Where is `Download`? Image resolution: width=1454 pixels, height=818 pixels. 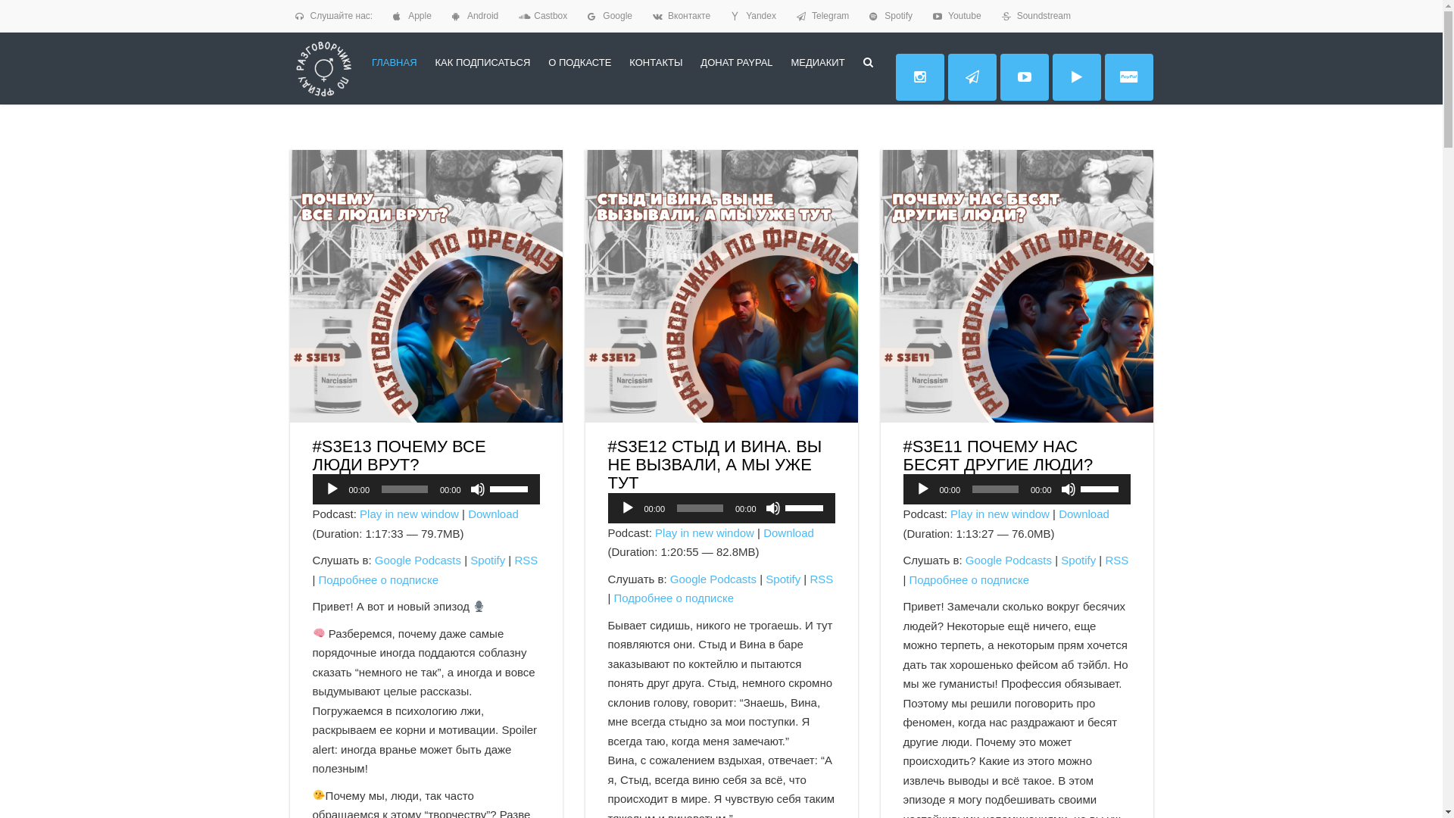 Download is located at coordinates (494, 514).